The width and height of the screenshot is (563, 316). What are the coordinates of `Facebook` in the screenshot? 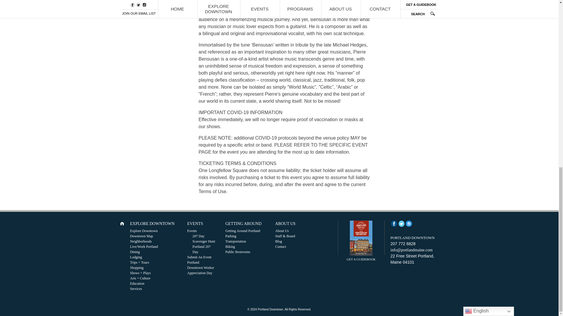 It's located at (394, 224).